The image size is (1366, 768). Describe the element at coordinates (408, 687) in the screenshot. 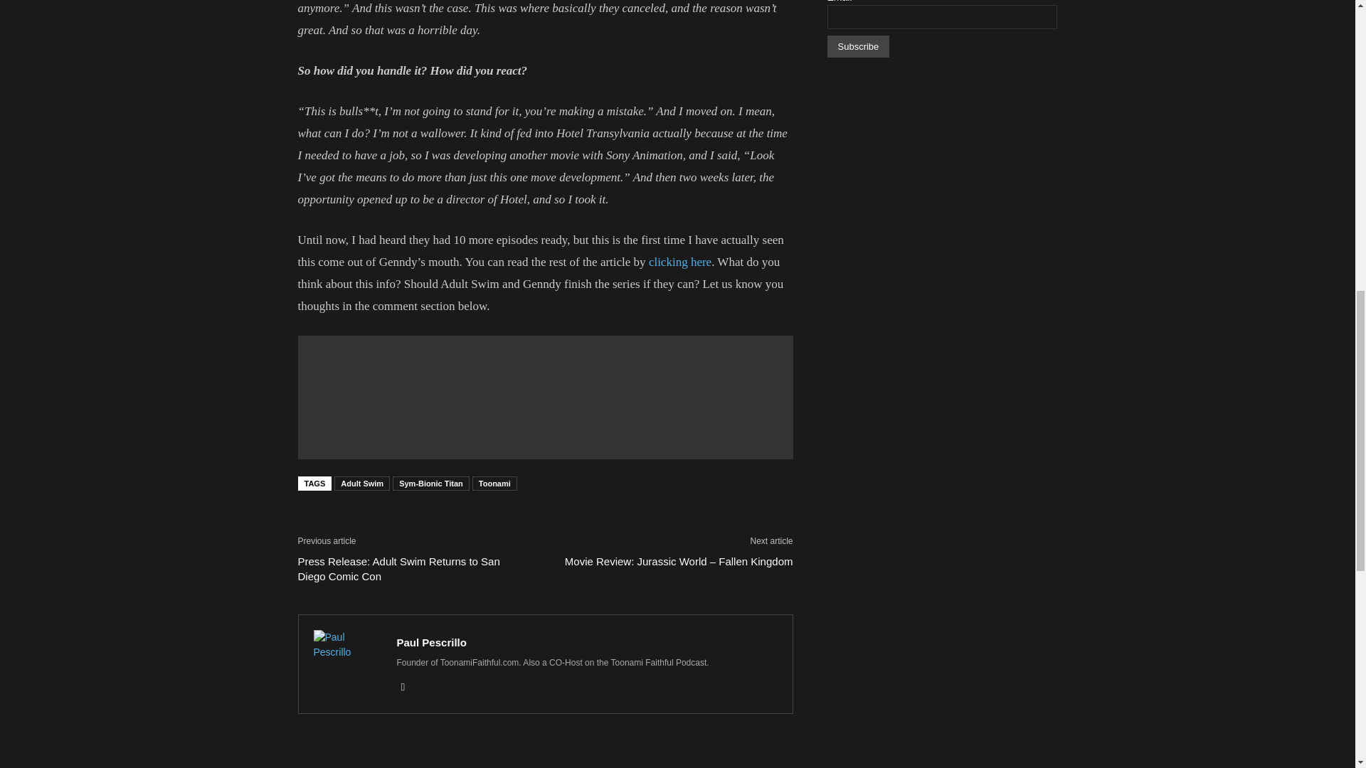

I see `Instagram` at that location.